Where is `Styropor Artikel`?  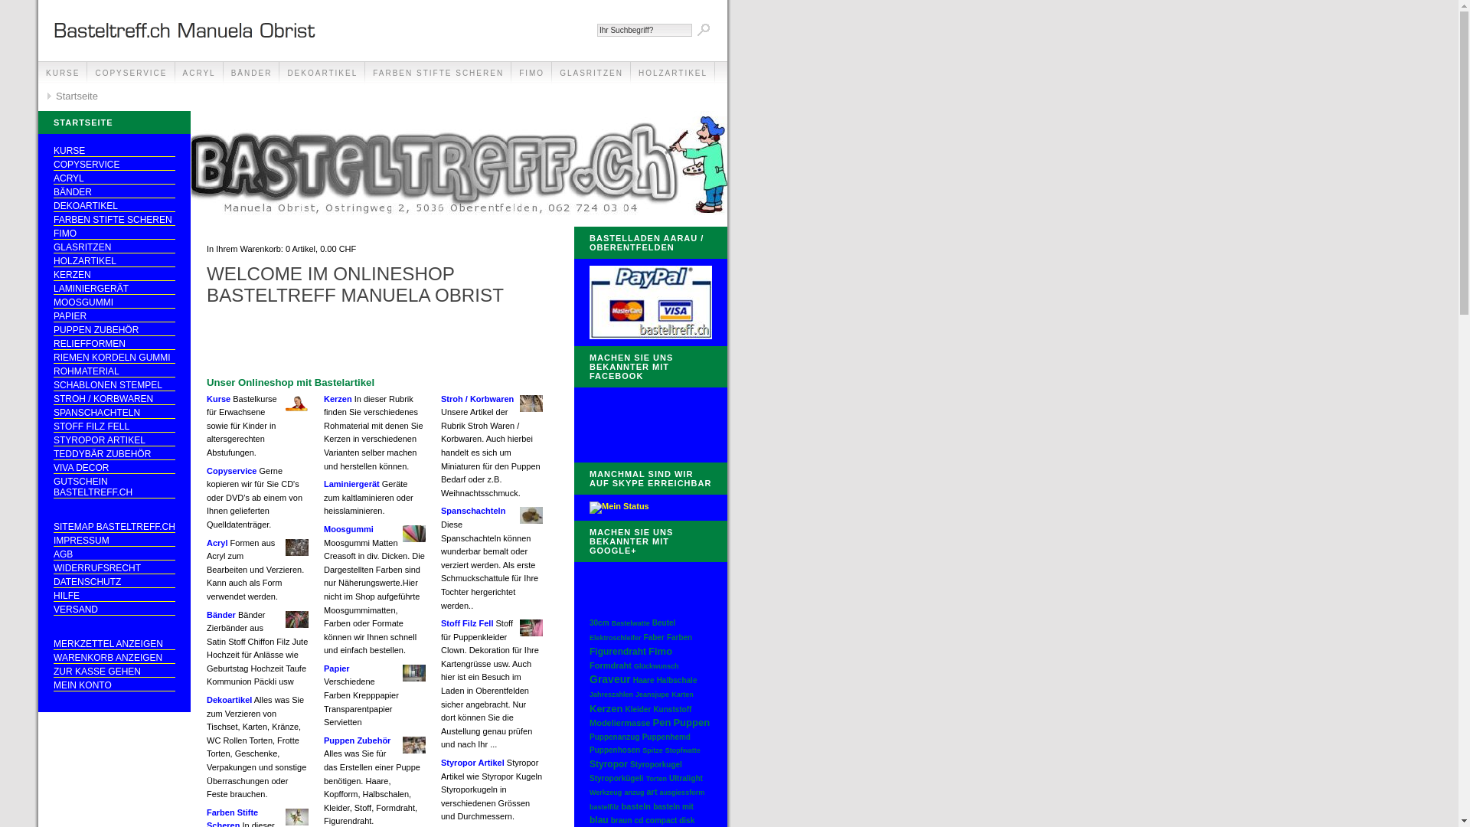
Styropor Artikel is located at coordinates (473, 763).